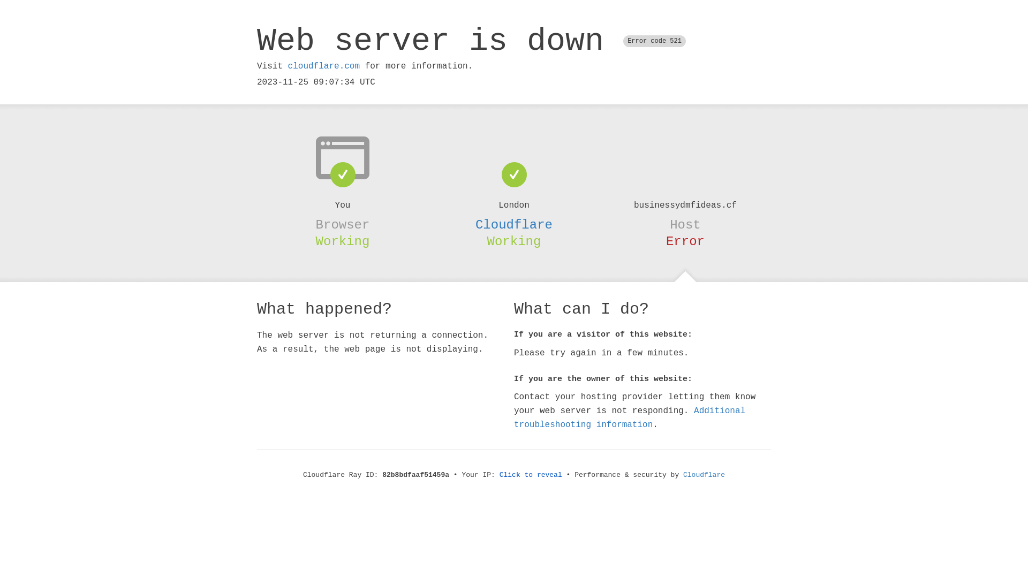  What do you see at coordinates (531, 475) in the screenshot?
I see `Click to reveal` at bounding box center [531, 475].